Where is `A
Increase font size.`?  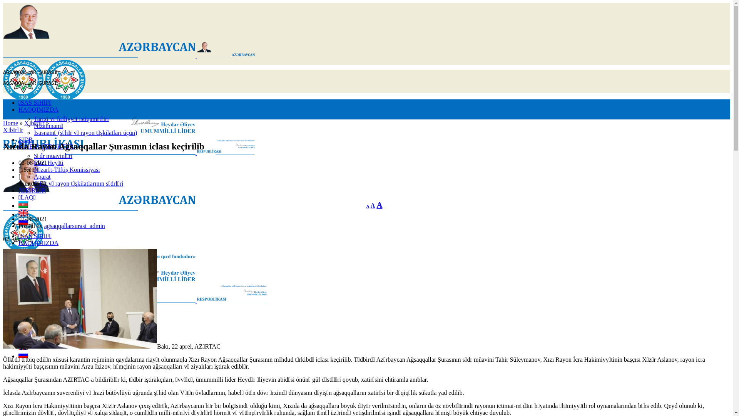
A
Increase font size. is located at coordinates (380, 205).